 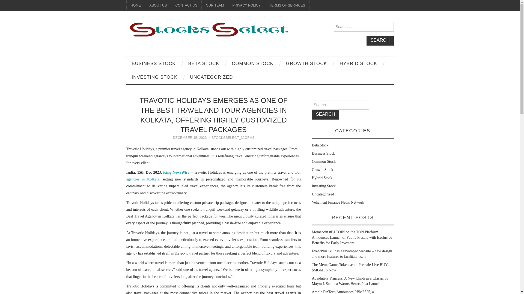 I want to click on Common Stock, so click(x=324, y=161).